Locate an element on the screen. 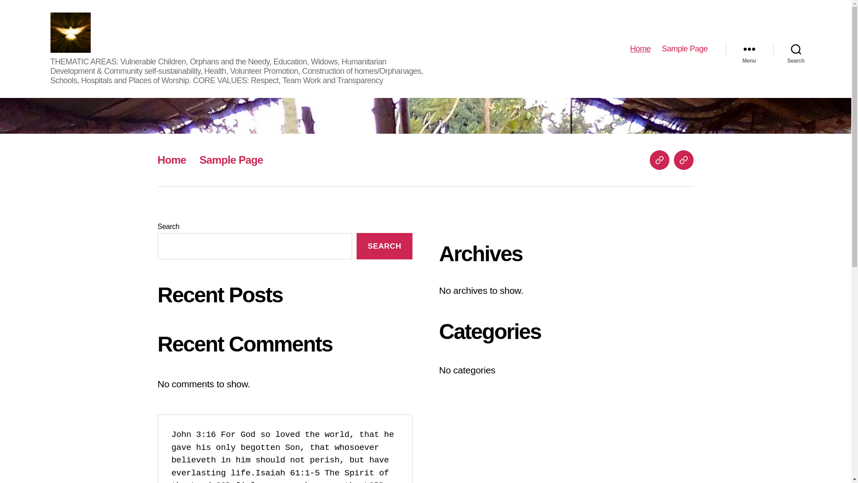  Sample Page is located at coordinates (231, 160).